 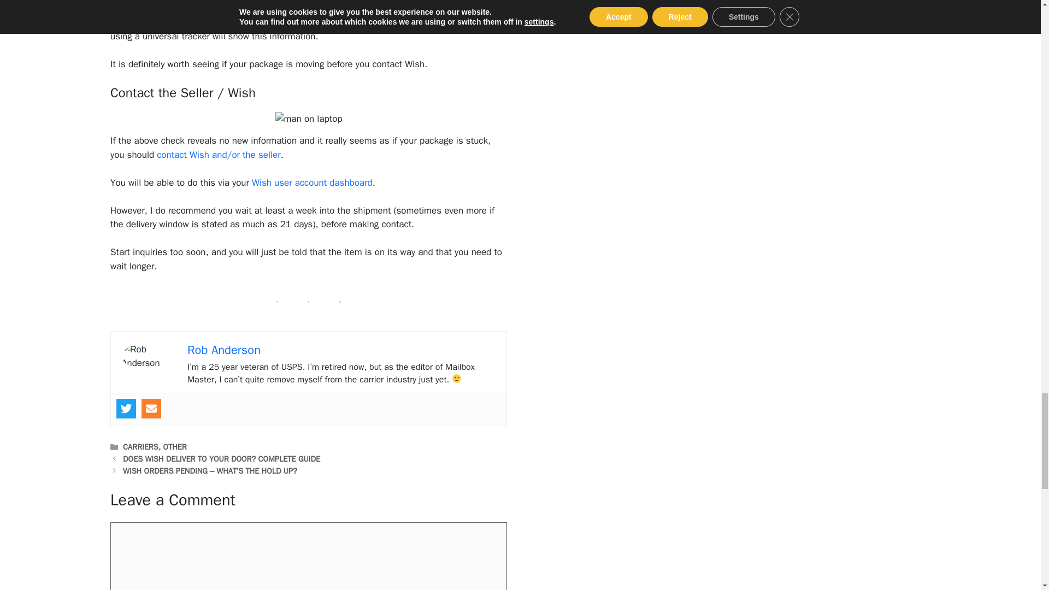 What do you see at coordinates (221, 458) in the screenshot?
I see `DOES WISH DELIVER TO YOUR DOOR? COMPLETE GUIDE` at bounding box center [221, 458].